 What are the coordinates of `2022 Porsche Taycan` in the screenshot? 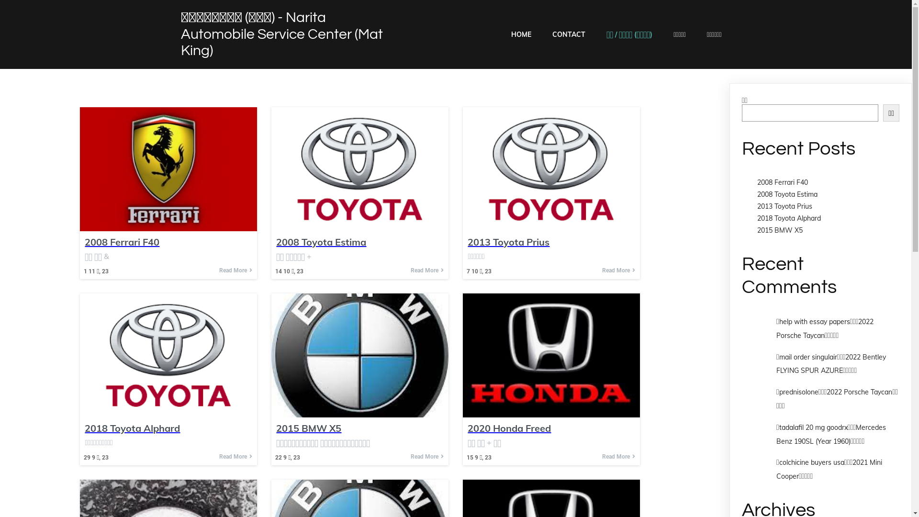 It's located at (860, 392).